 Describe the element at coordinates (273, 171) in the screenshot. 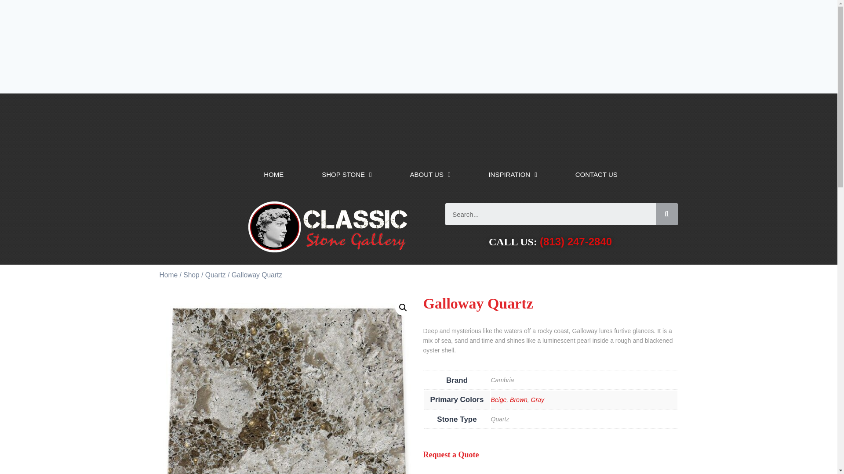

I see `HOME` at that location.